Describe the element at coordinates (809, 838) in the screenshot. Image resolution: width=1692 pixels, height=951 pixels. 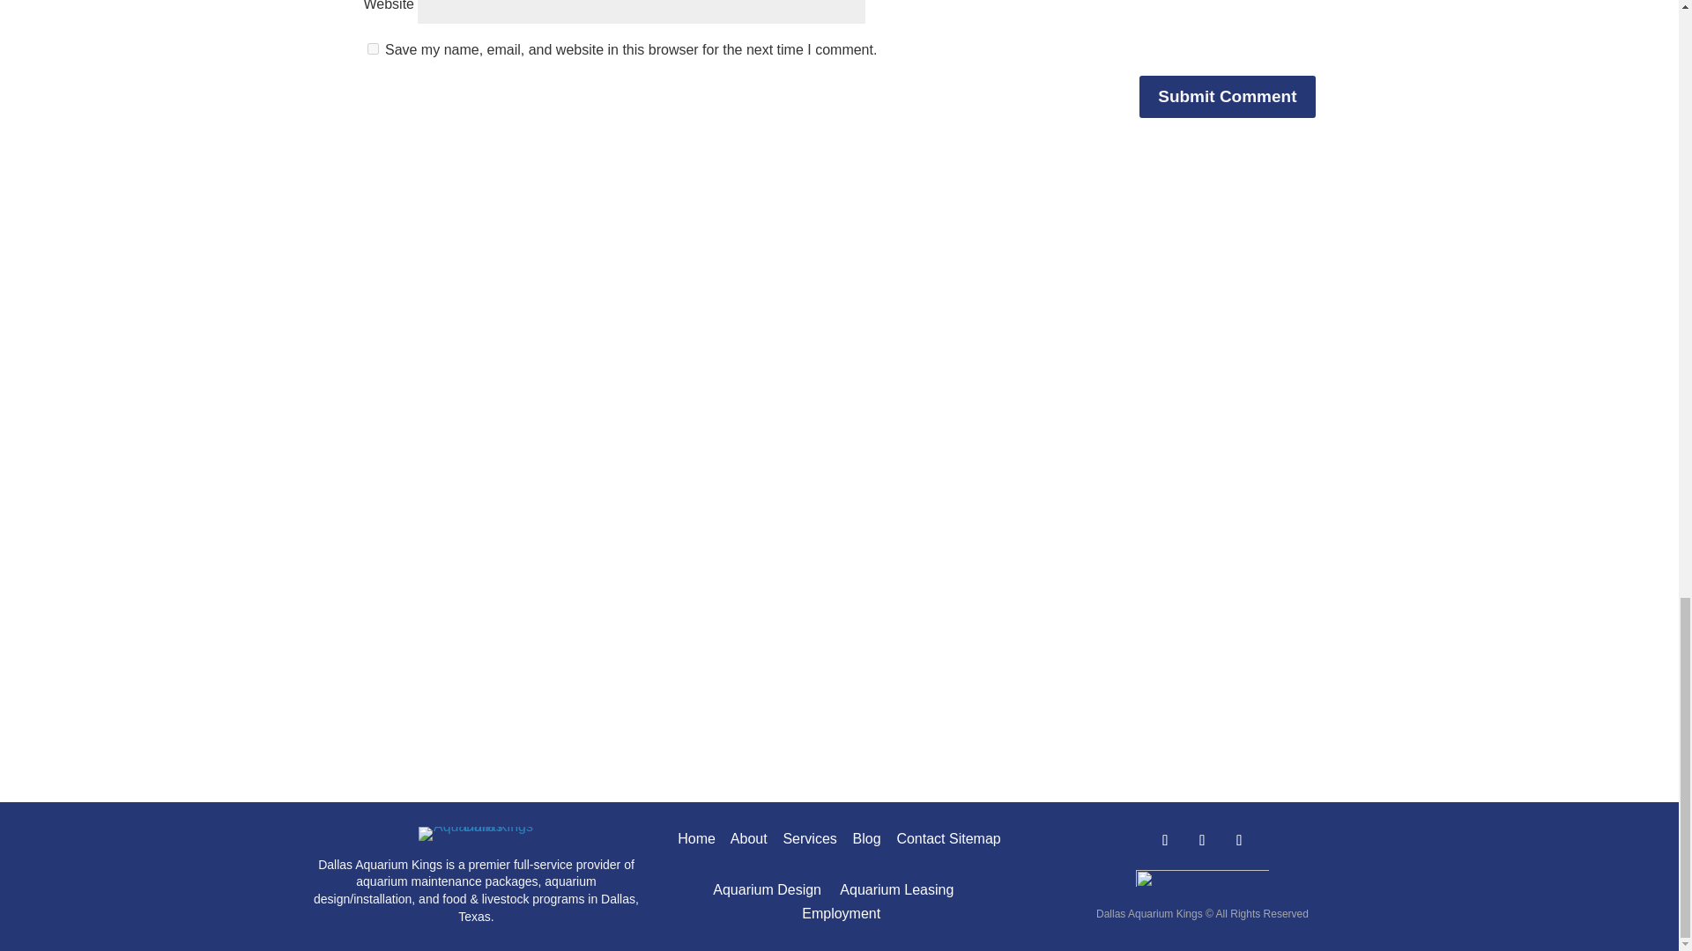
I see `Services` at that location.